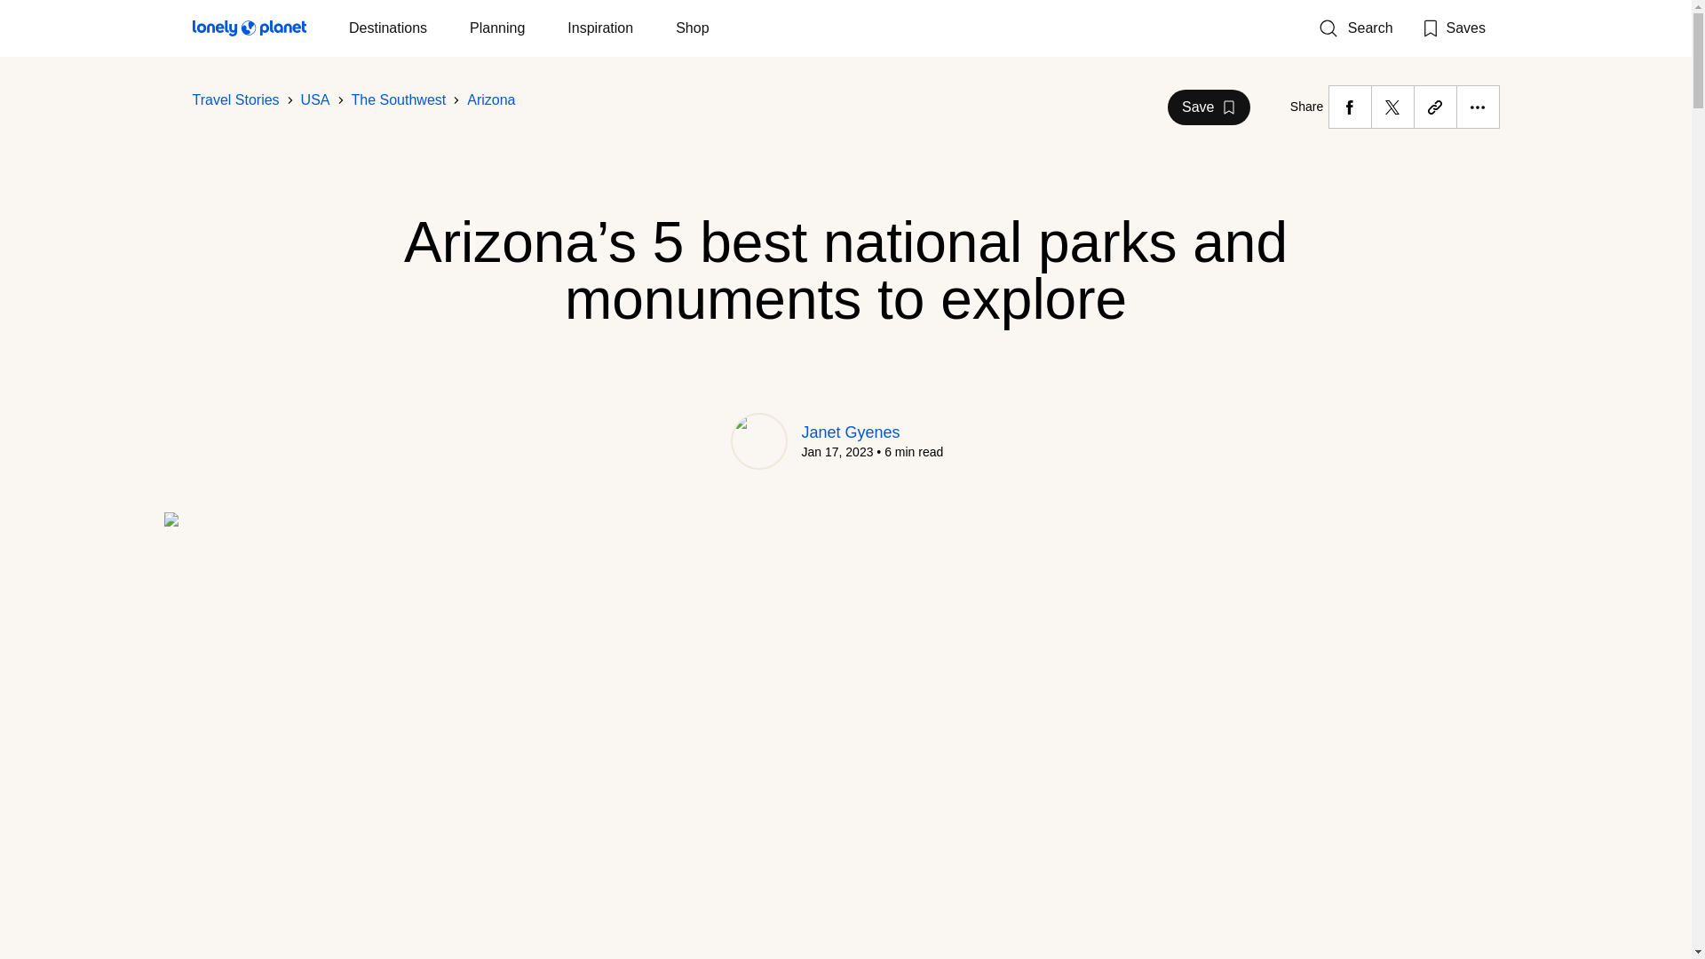 Image resolution: width=1705 pixels, height=959 pixels. I want to click on Arizona, so click(490, 99).